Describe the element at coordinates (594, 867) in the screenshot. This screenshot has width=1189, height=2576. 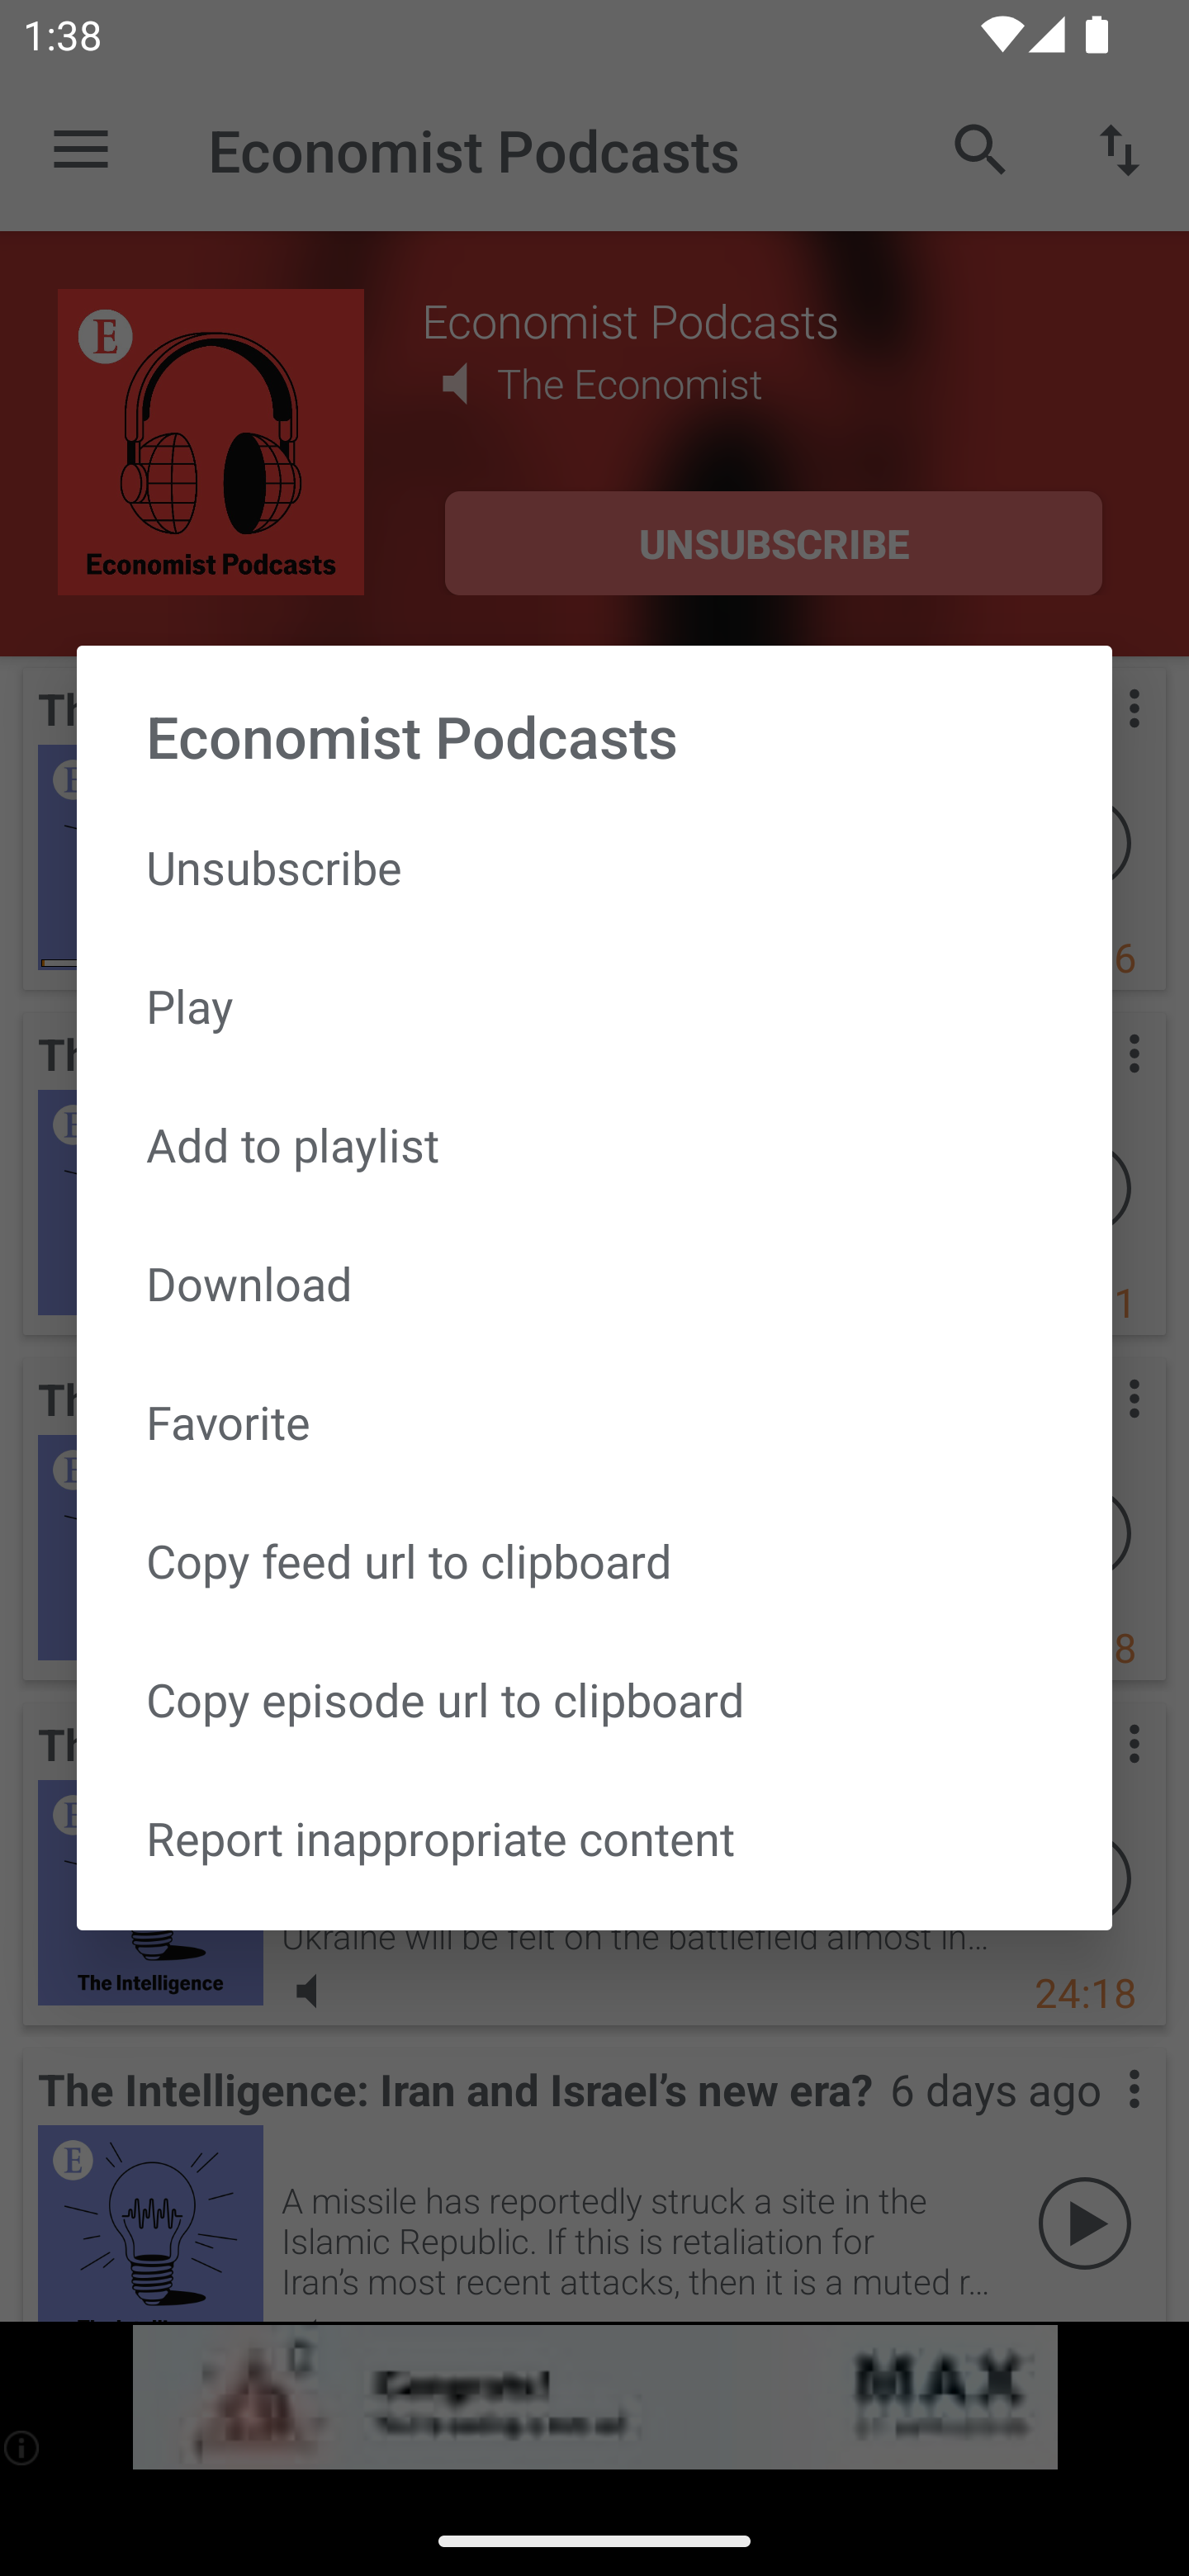
I see `Unsubscribe` at that location.